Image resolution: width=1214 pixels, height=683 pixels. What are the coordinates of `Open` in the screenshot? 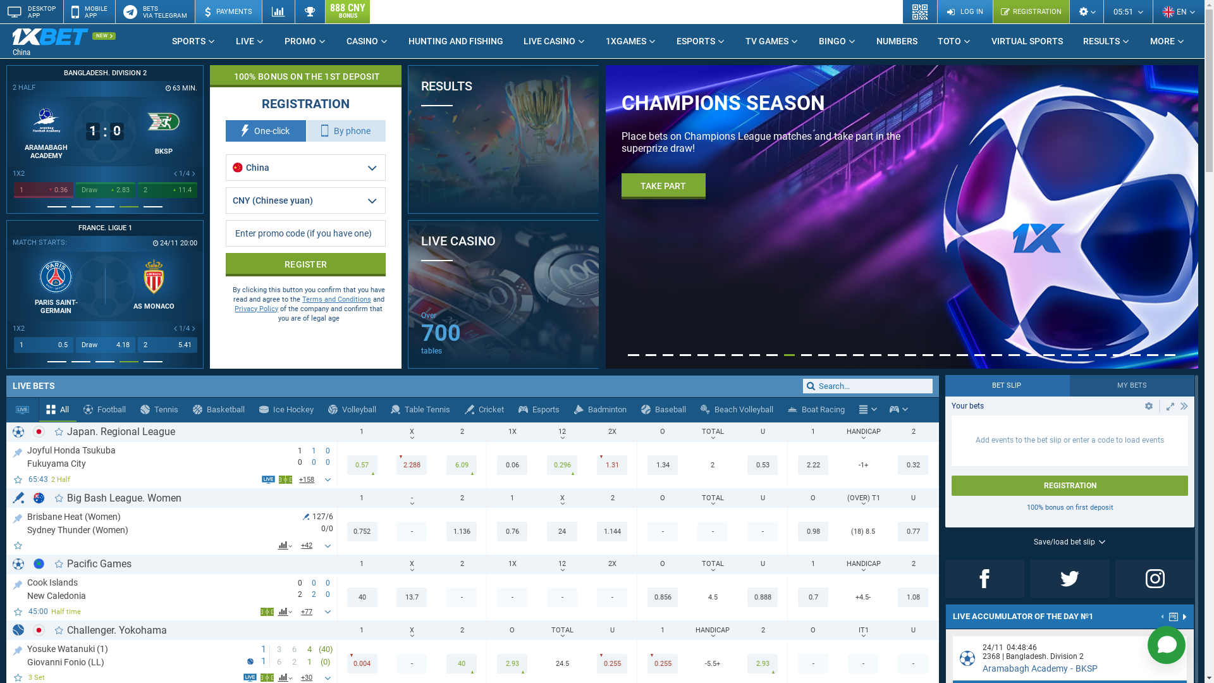 It's located at (1149, 406).